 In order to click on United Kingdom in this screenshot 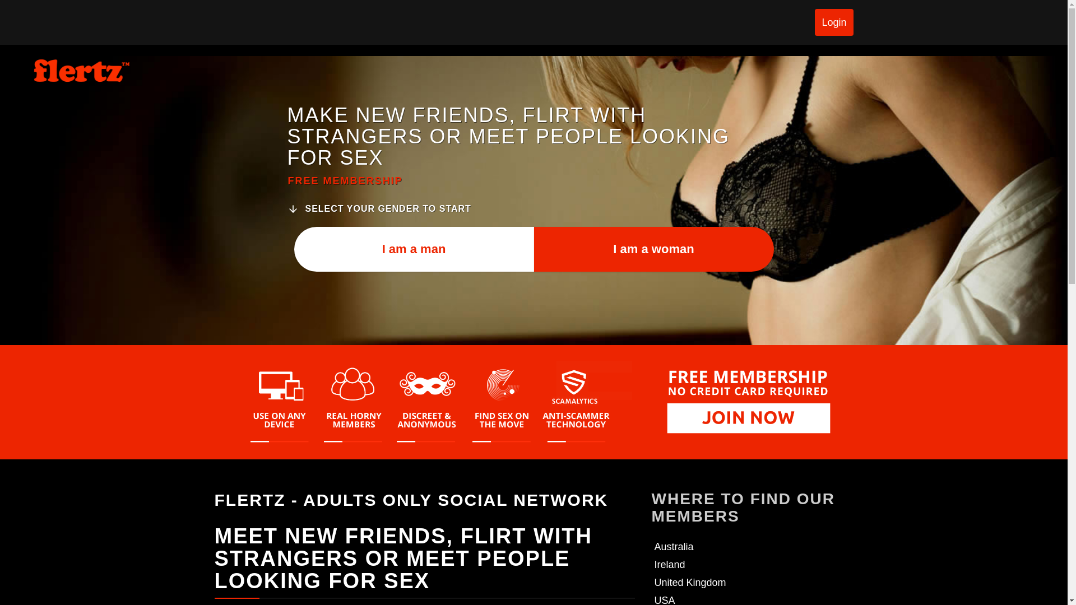, I will do `click(690, 583)`.